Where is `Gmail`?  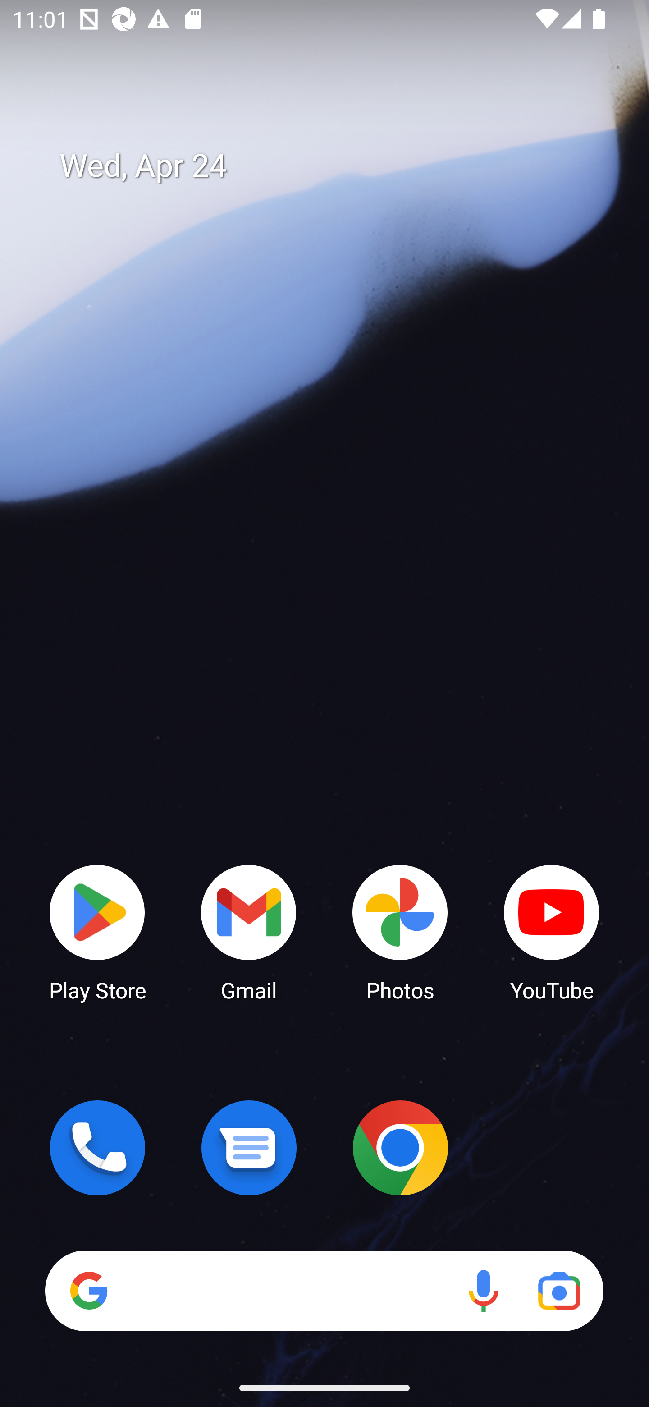
Gmail is located at coordinates (249, 932).